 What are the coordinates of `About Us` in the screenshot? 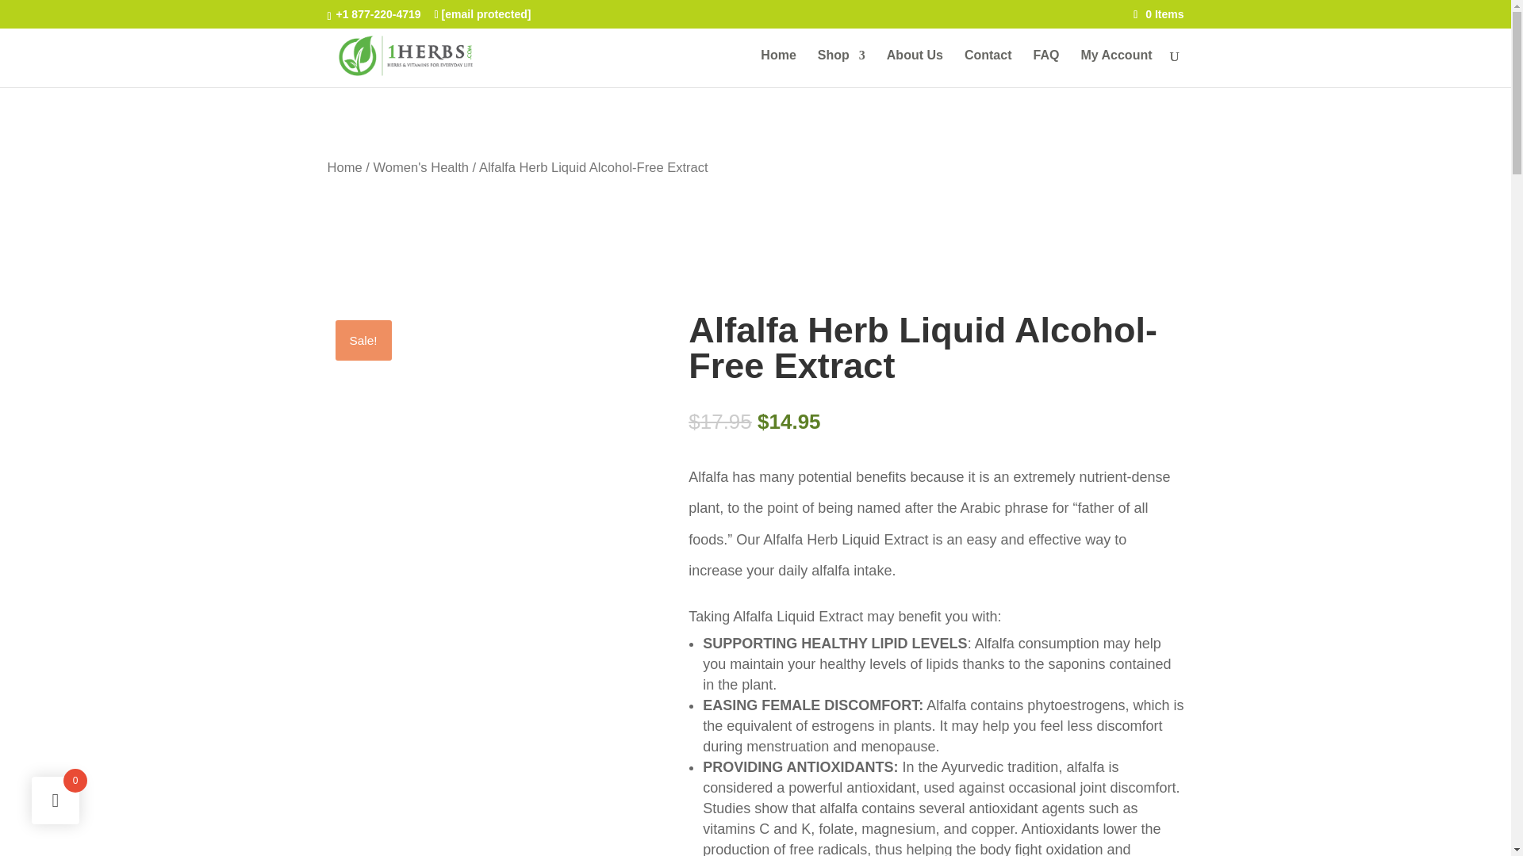 It's located at (914, 68).